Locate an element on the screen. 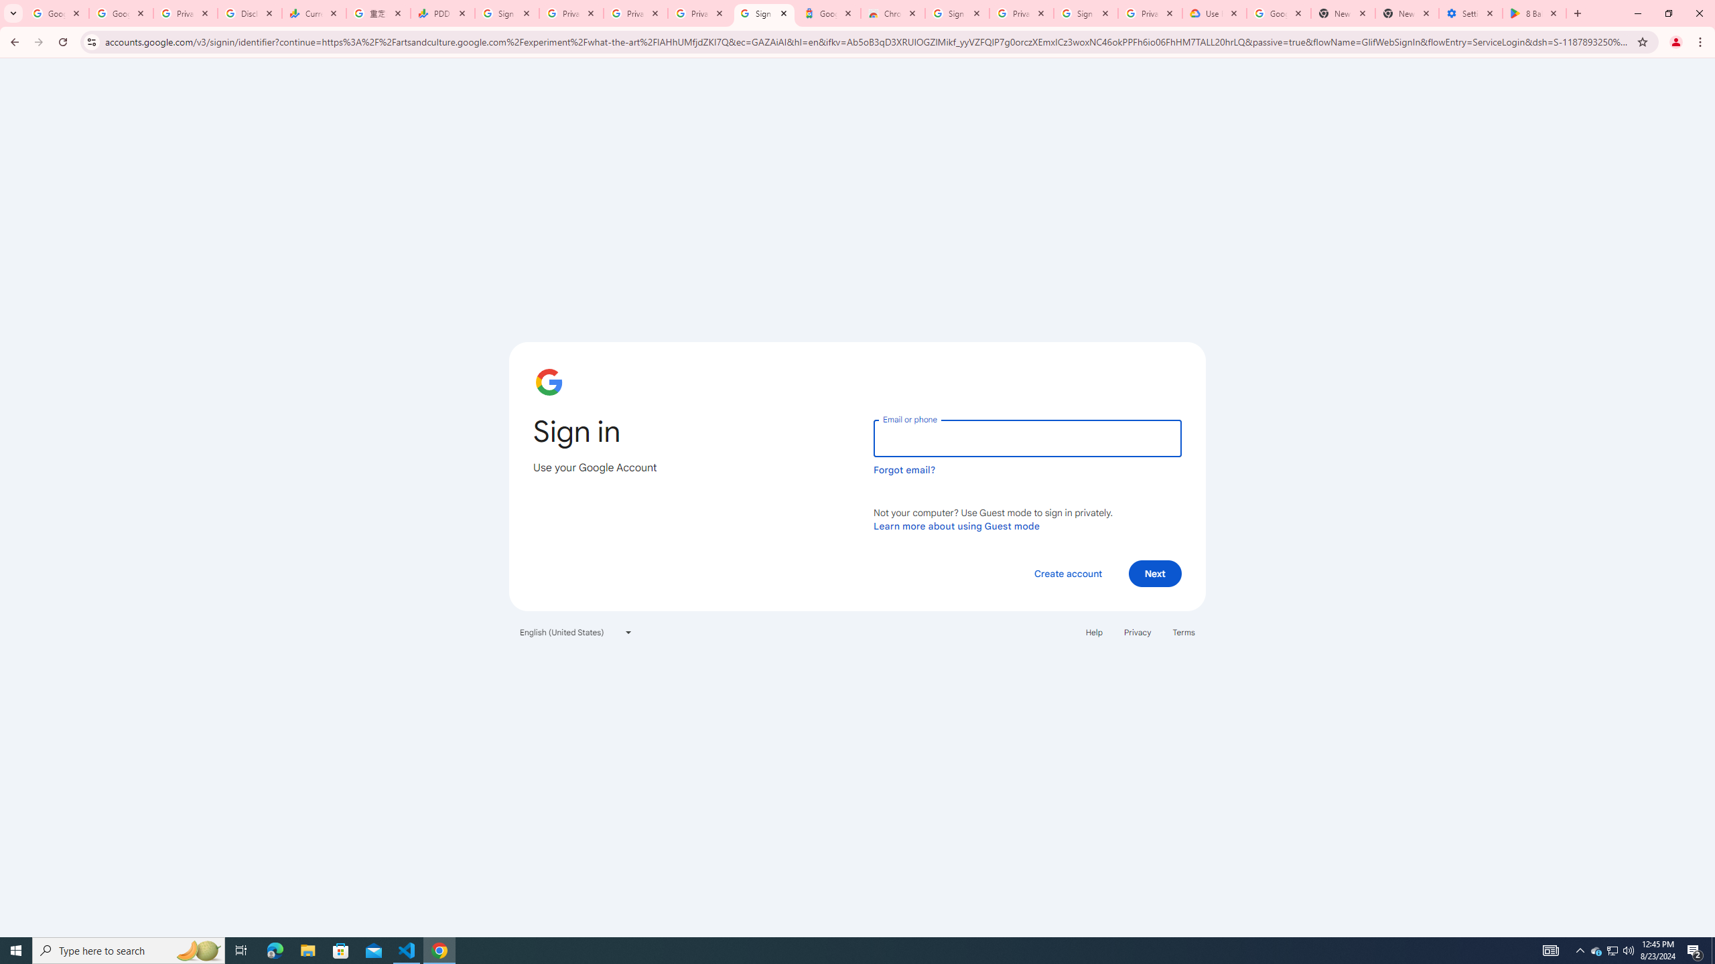 This screenshot has height=964, width=1715. Email or phone is located at coordinates (1027, 438).